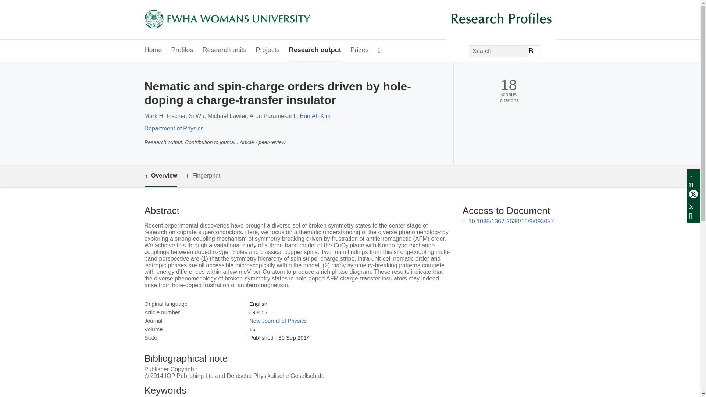 The image size is (706, 397). Describe the element at coordinates (278, 321) in the screenshot. I see `New Journal of Physics` at that location.